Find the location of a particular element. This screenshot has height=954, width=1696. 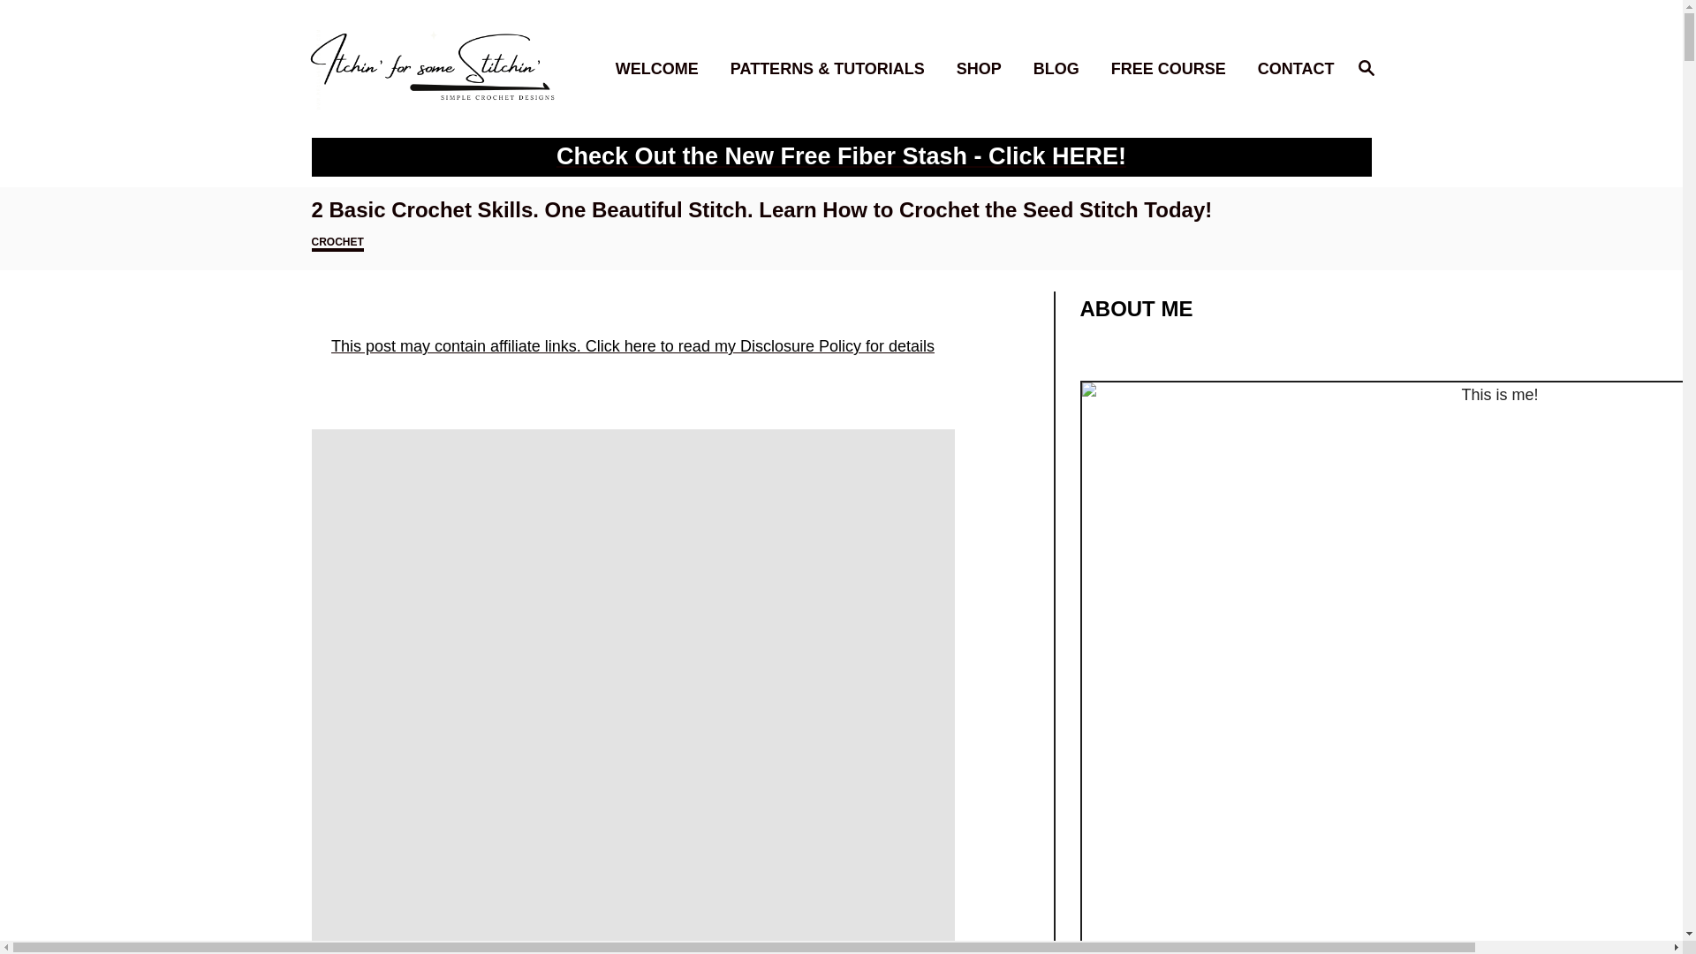

CONTACT is located at coordinates (1291, 69).